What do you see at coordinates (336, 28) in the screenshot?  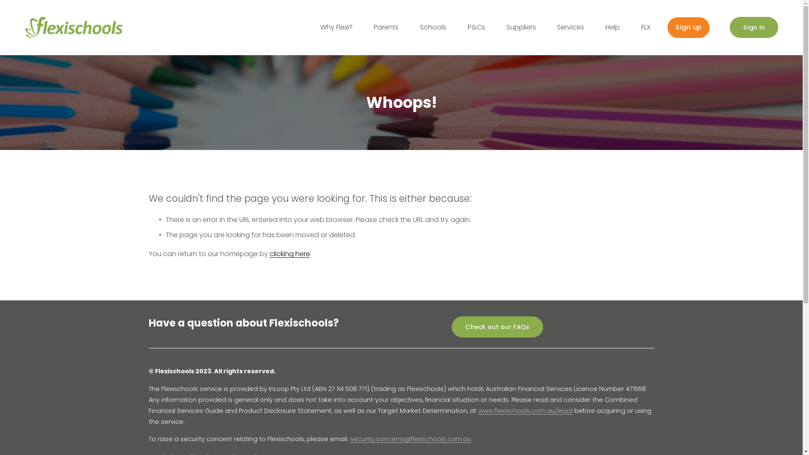 I see `Why Flexi?` at bounding box center [336, 28].